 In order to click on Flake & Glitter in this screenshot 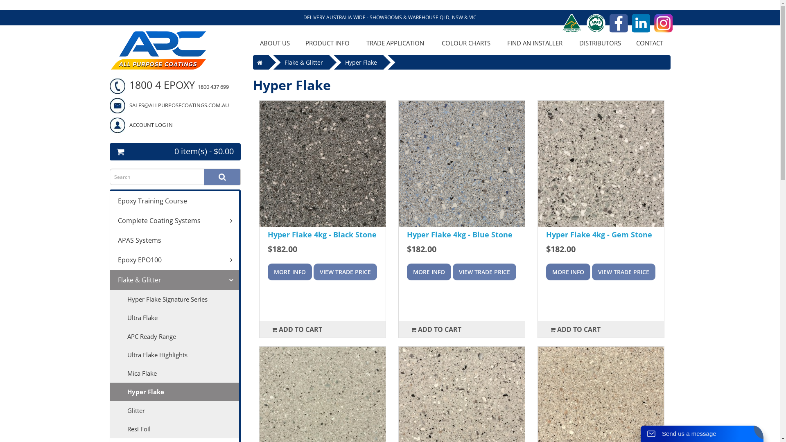, I will do `click(303, 62)`.